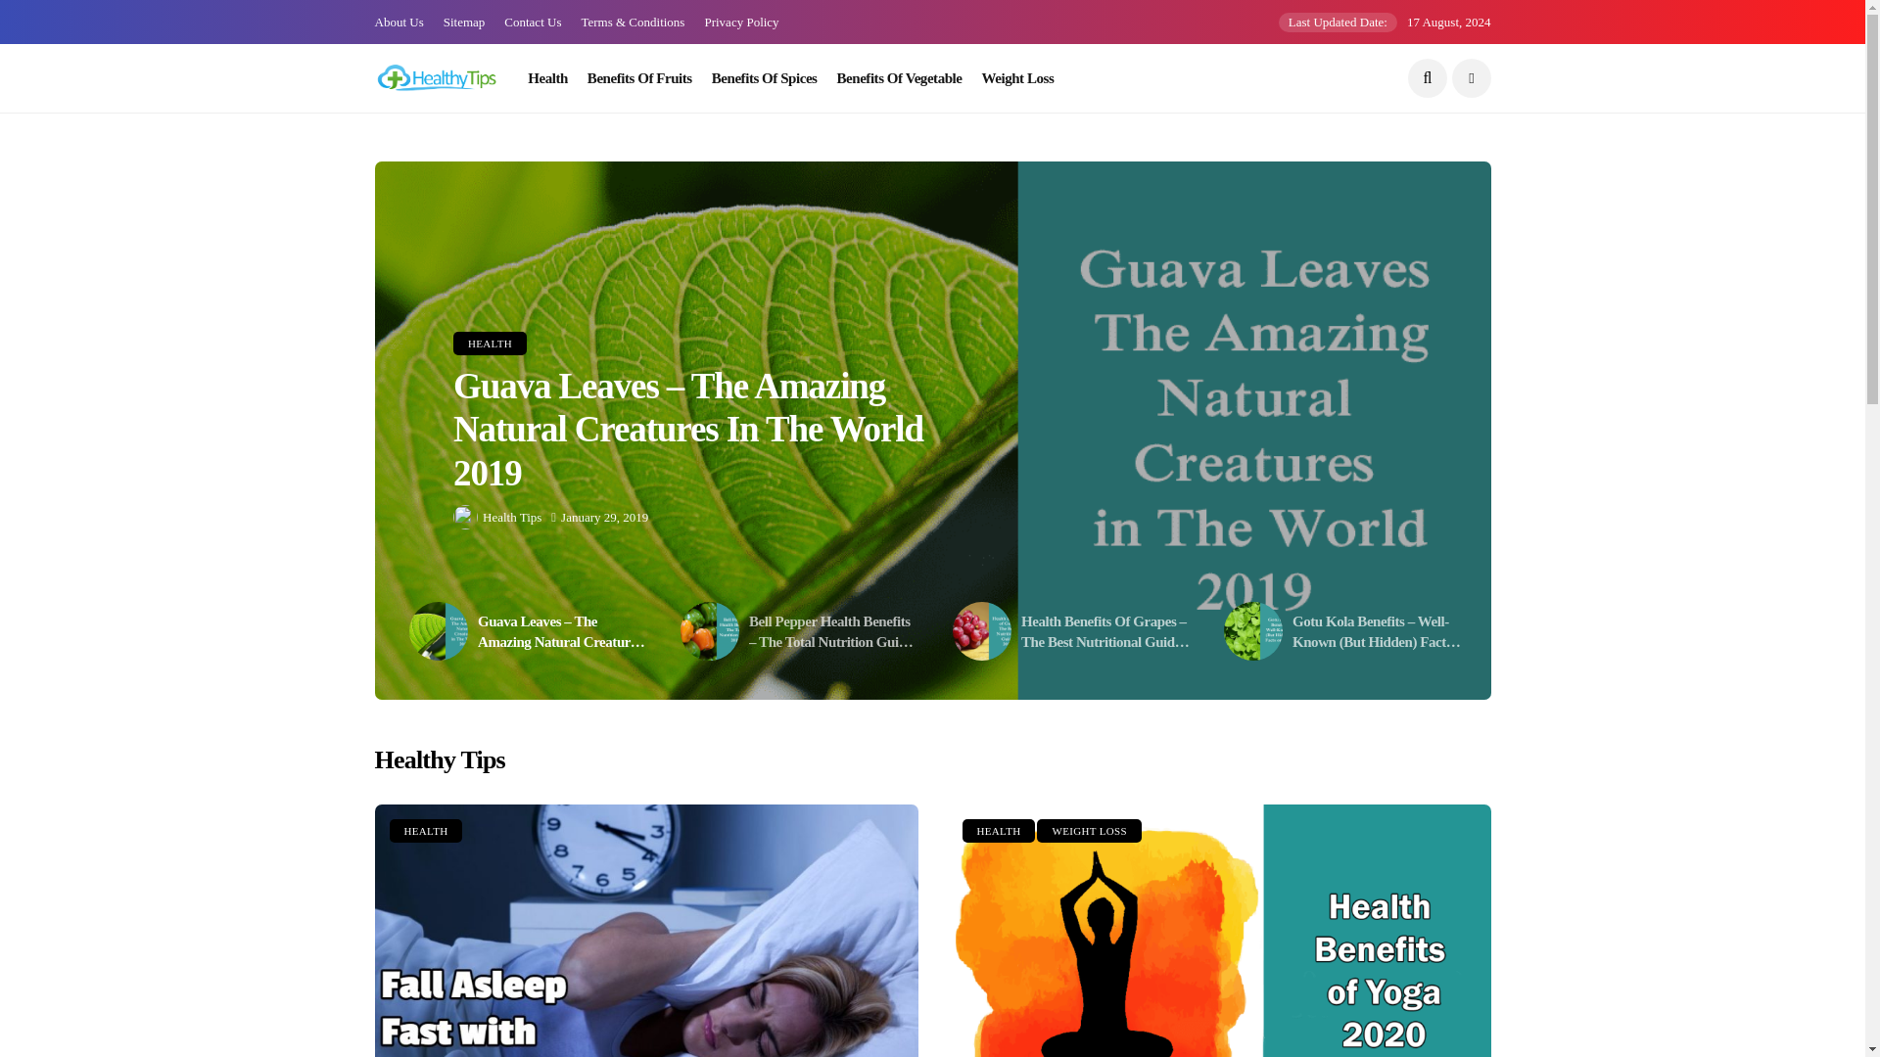 The height and width of the screenshot is (1057, 1880). Describe the element at coordinates (399, 22) in the screenshot. I see `About Us` at that location.